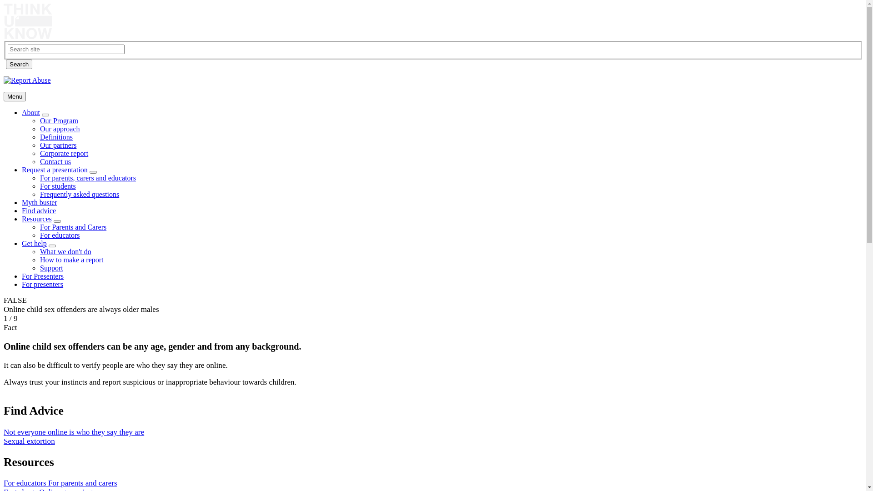 The image size is (873, 491). What do you see at coordinates (64, 154) in the screenshot?
I see `Corporate report` at bounding box center [64, 154].